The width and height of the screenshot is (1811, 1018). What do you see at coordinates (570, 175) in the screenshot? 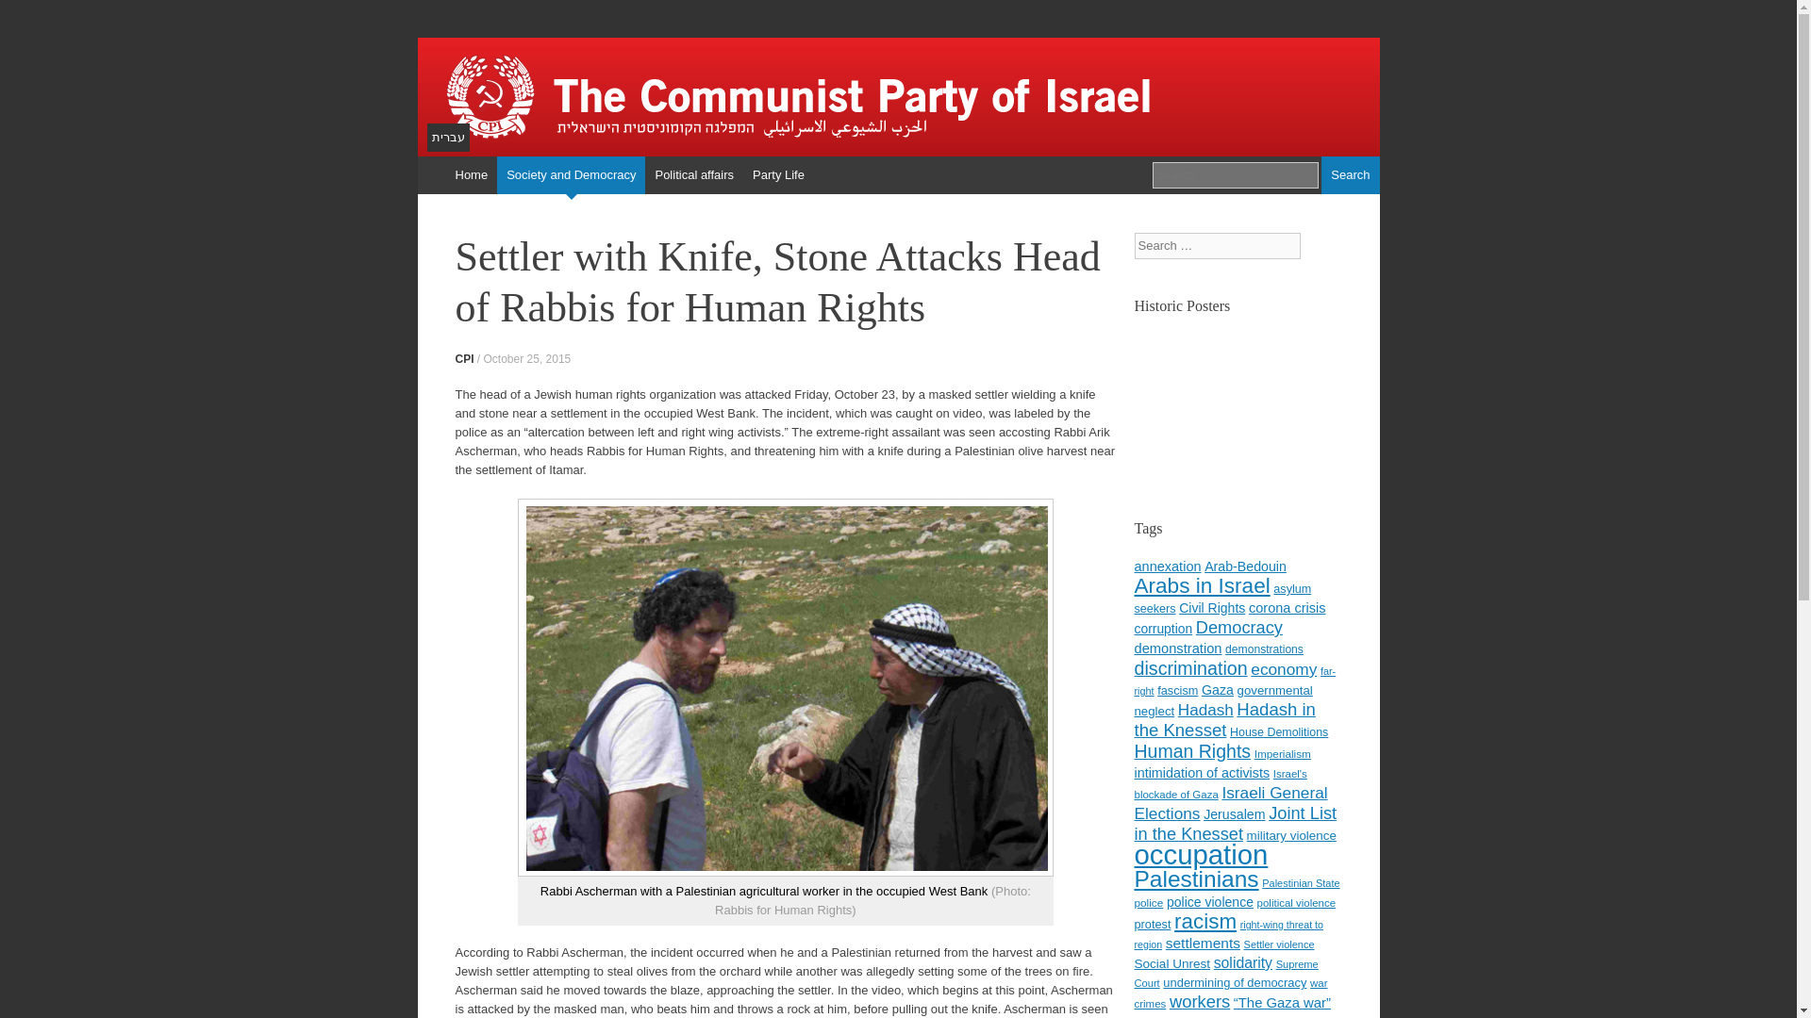
I see `Society and Democracy` at bounding box center [570, 175].